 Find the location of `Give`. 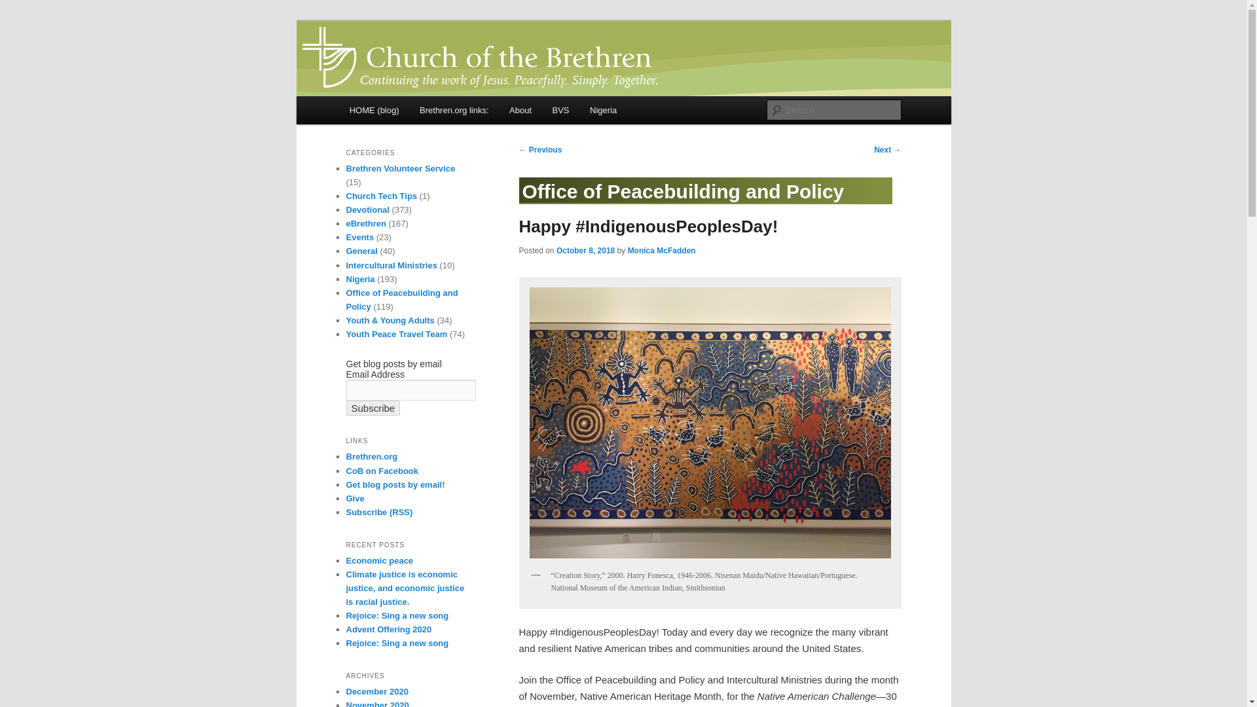

Give is located at coordinates (355, 498).